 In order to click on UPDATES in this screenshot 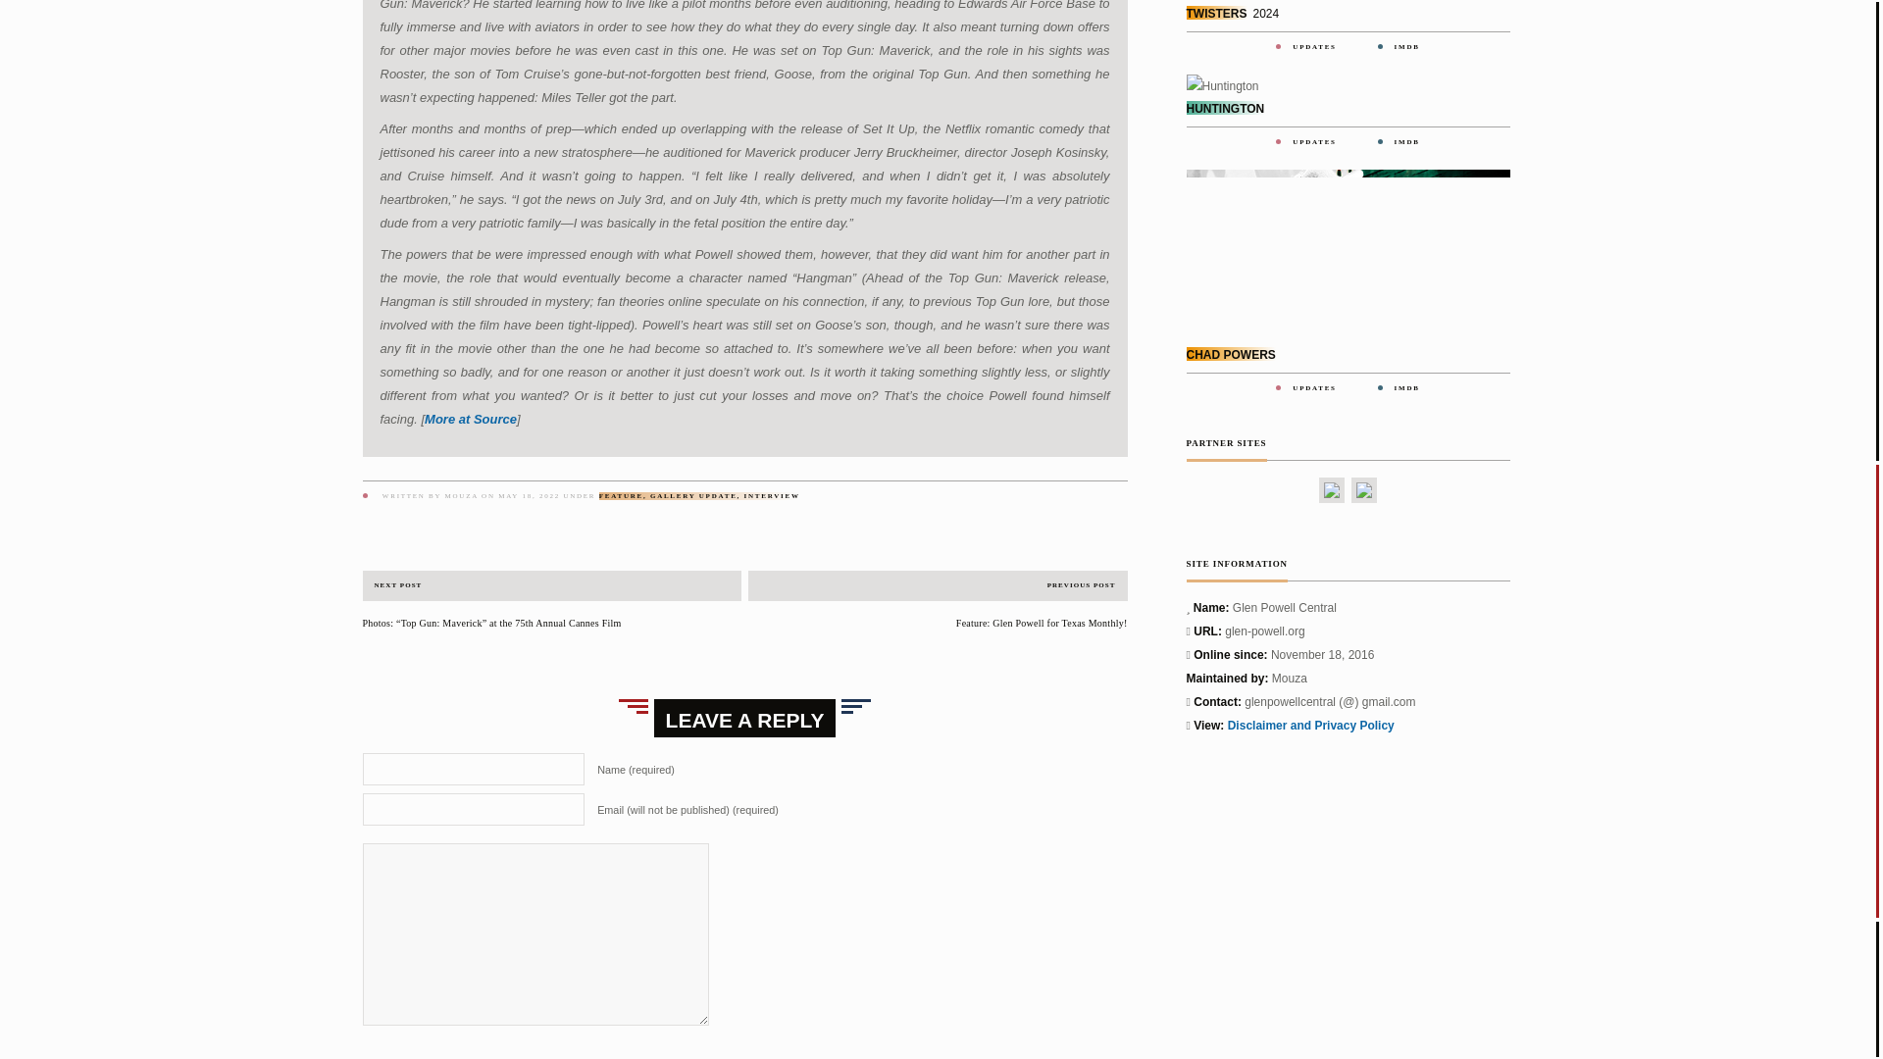, I will do `click(1313, 47)`.